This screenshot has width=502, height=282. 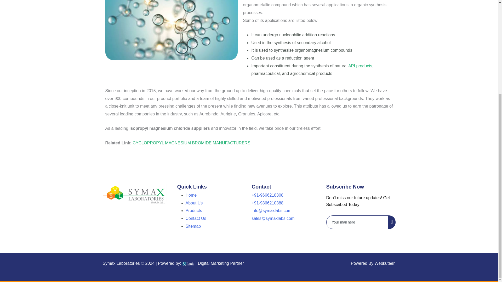 What do you see at coordinates (360, 66) in the screenshot?
I see `API products` at bounding box center [360, 66].